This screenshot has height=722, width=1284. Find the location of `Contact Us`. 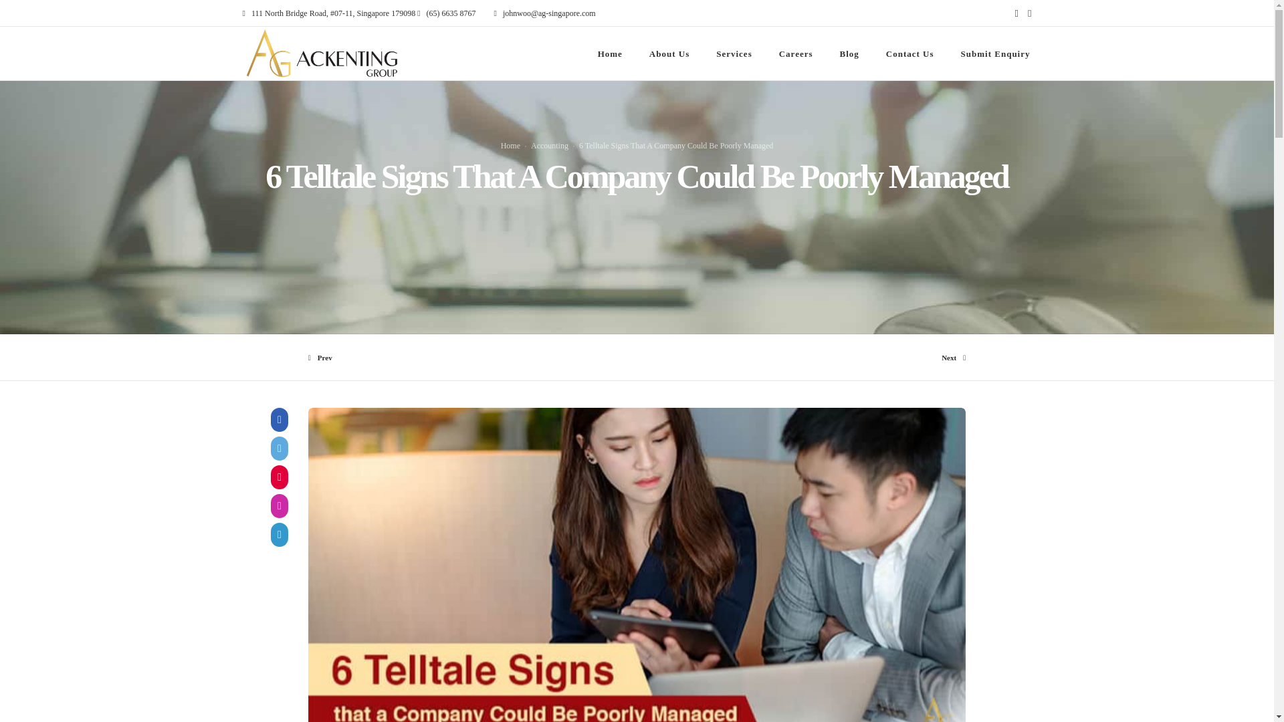

Contact Us is located at coordinates (909, 53).